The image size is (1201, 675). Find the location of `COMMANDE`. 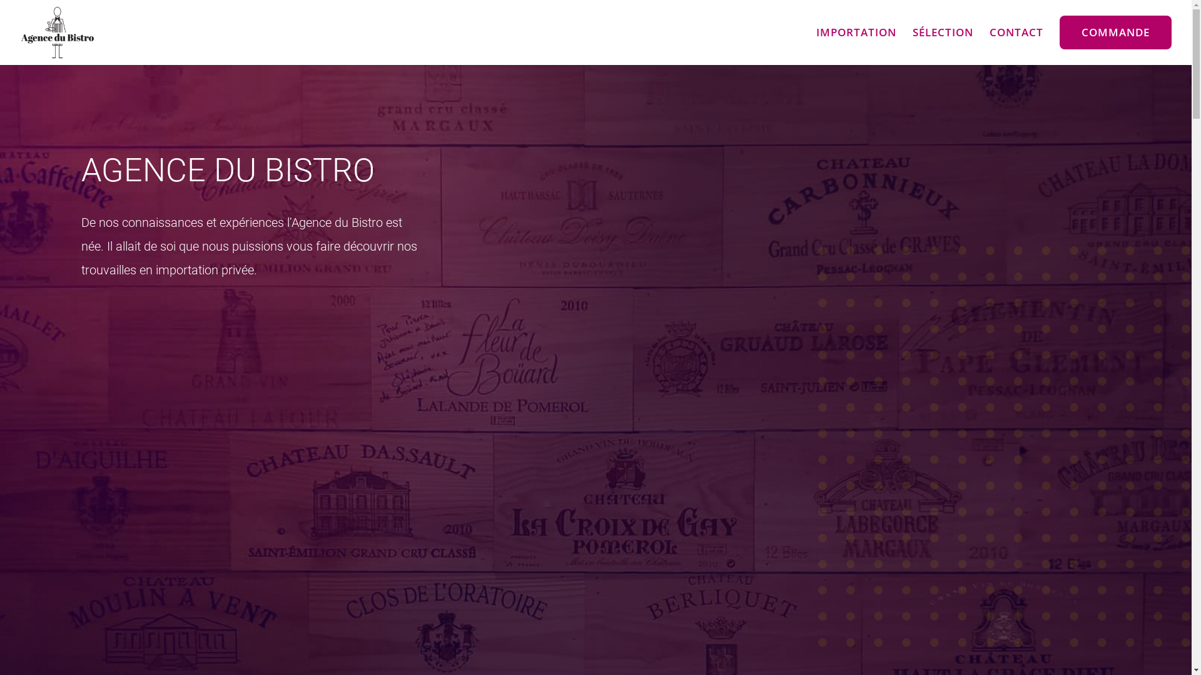

COMMANDE is located at coordinates (1116, 32).